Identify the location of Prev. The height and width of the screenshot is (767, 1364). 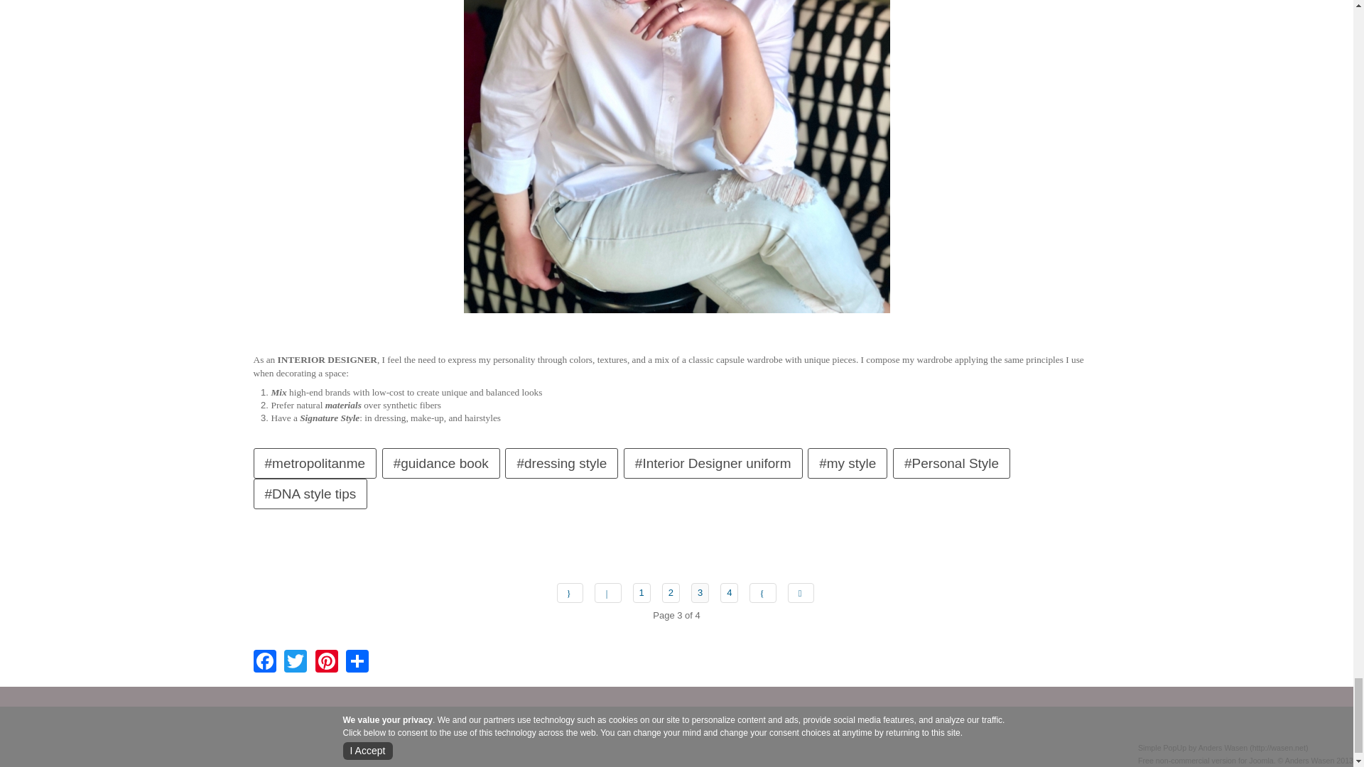
(608, 592).